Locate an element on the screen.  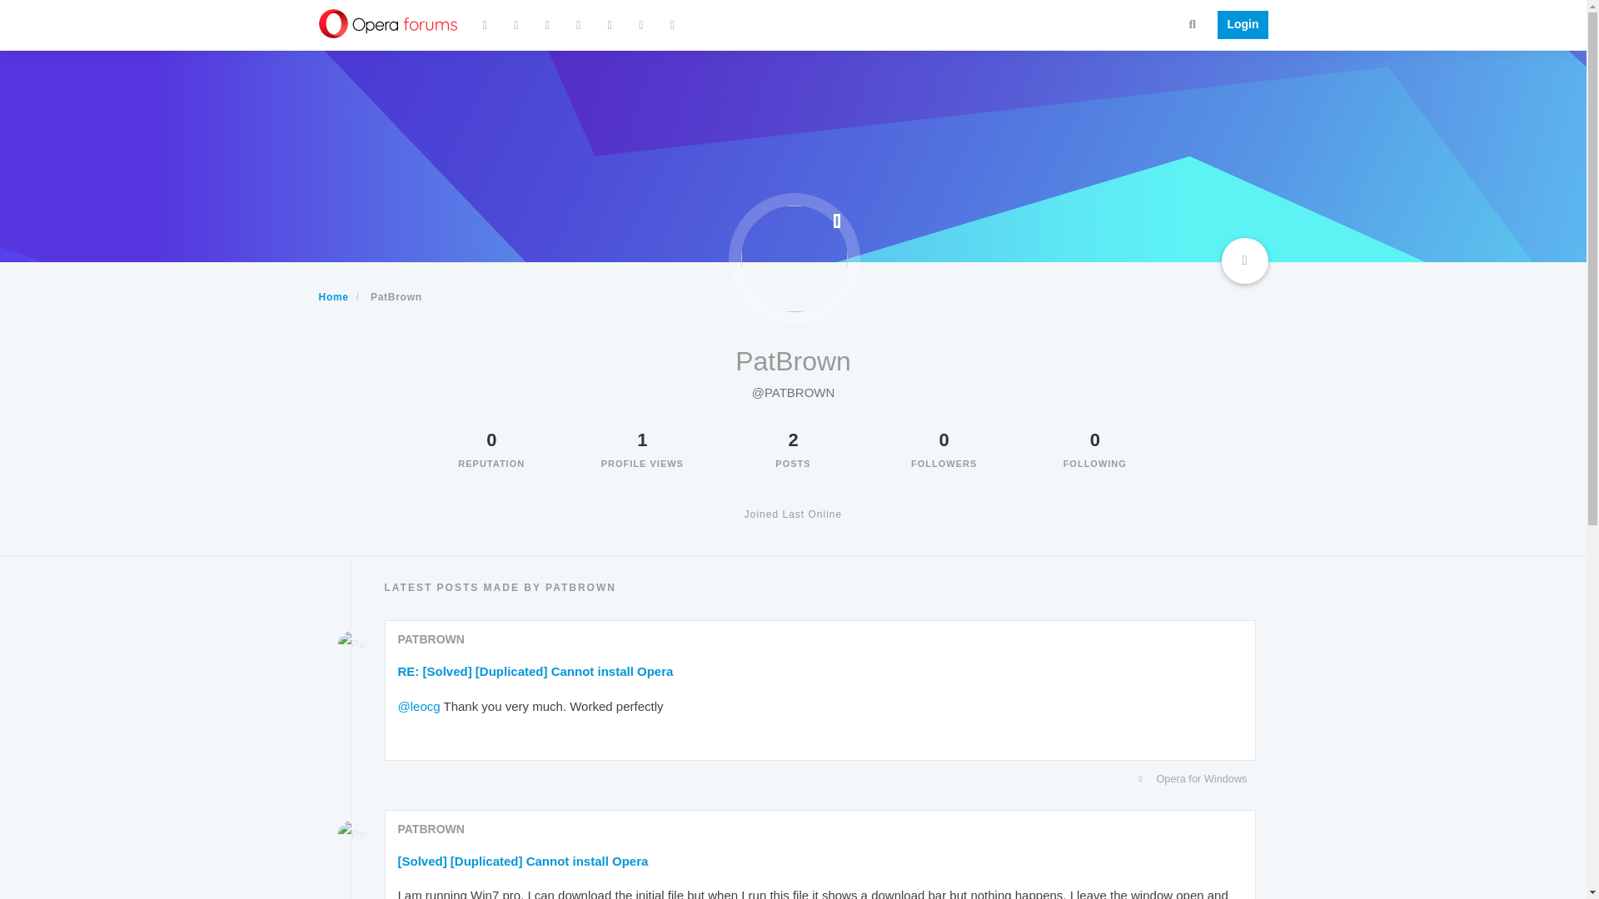
PATBROWN is located at coordinates (431, 639).